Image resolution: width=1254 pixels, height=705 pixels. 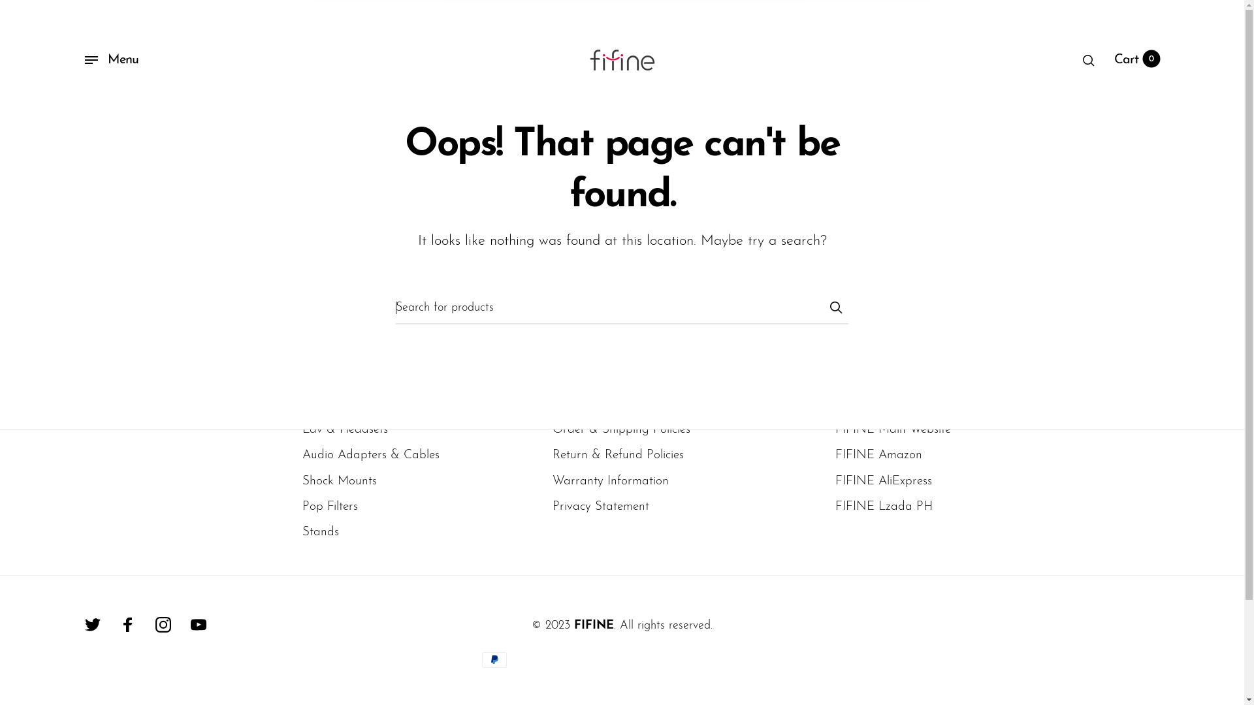 I want to click on Submit, so click(x=835, y=307).